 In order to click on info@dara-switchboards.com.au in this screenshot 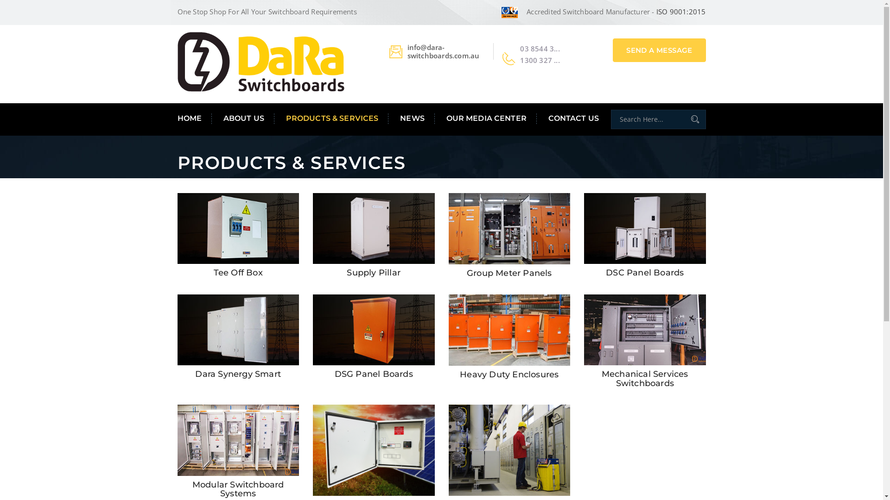, I will do `click(444, 51)`.